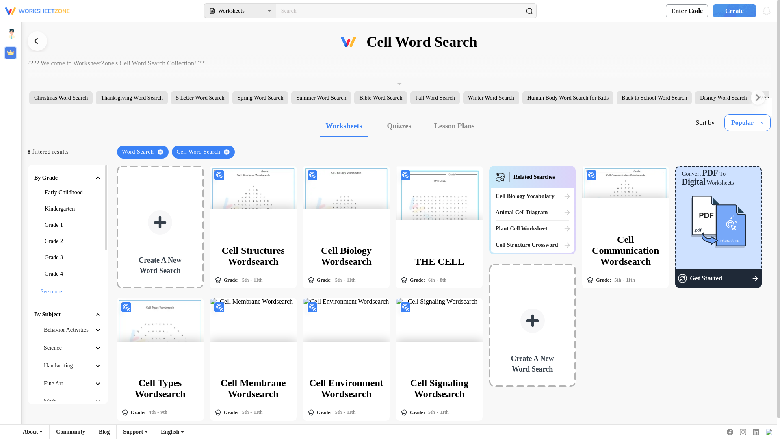  Describe the element at coordinates (321, 98) in the screenshot. I see `Summer Word Search` at that location.